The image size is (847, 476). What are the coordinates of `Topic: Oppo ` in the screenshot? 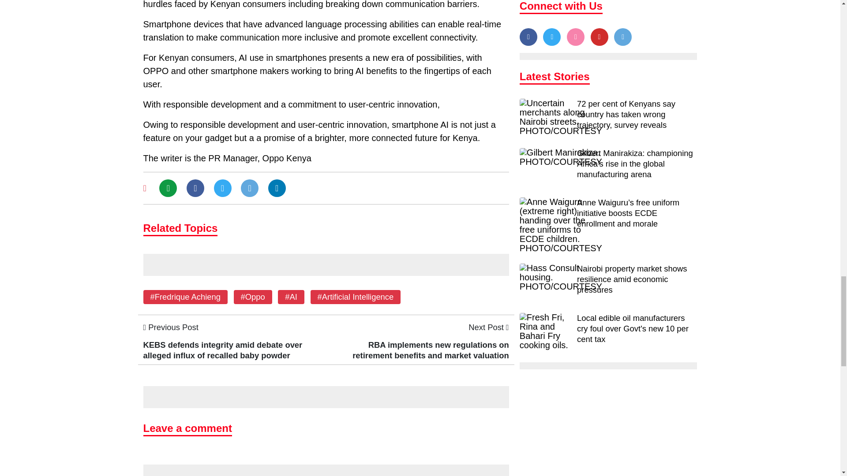 It's located at (252, 297).